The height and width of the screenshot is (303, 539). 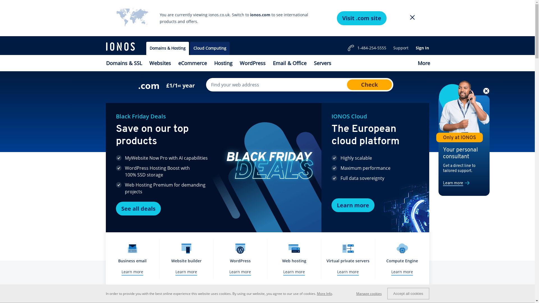 What do you see at coordinates (322, 63) in the screenshot?
I see `Servers` at bounding box center [322, 63].